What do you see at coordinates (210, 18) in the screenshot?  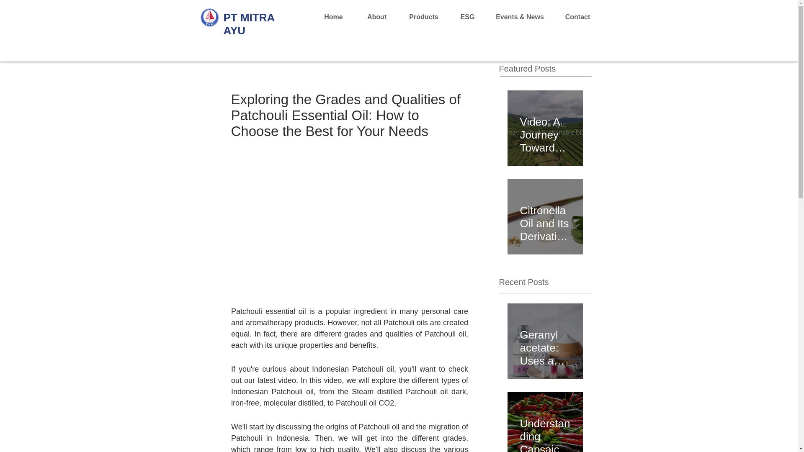 I see `PT Mitra Ayu Adi Pratama` at bounding box center [210, 18].